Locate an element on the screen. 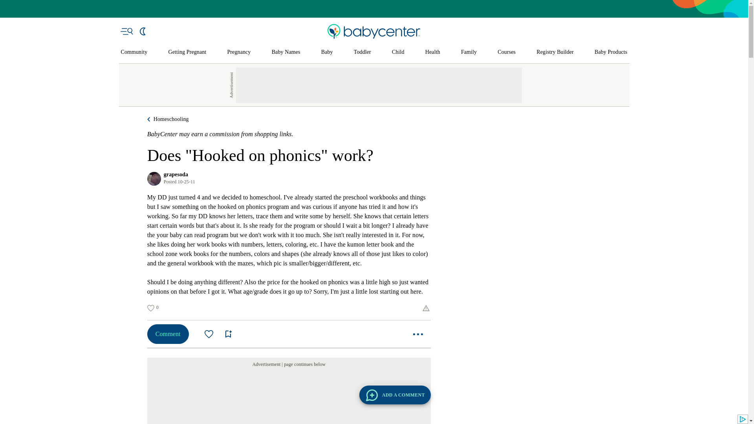  Baby Products is located at coordinates (611, 52).